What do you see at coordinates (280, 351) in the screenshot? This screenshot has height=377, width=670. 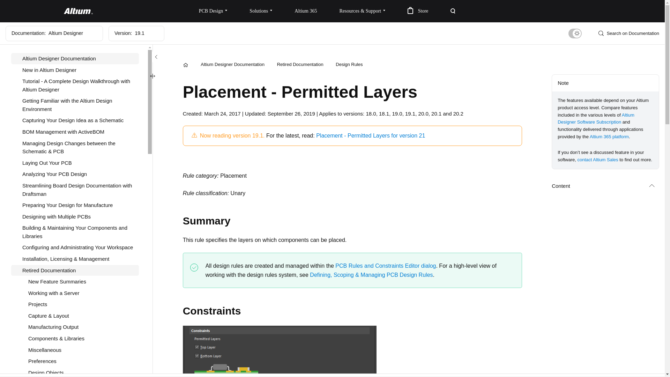 I see `Default constraints for the Permitted Layers rule.` at bounding box center [280, 351].